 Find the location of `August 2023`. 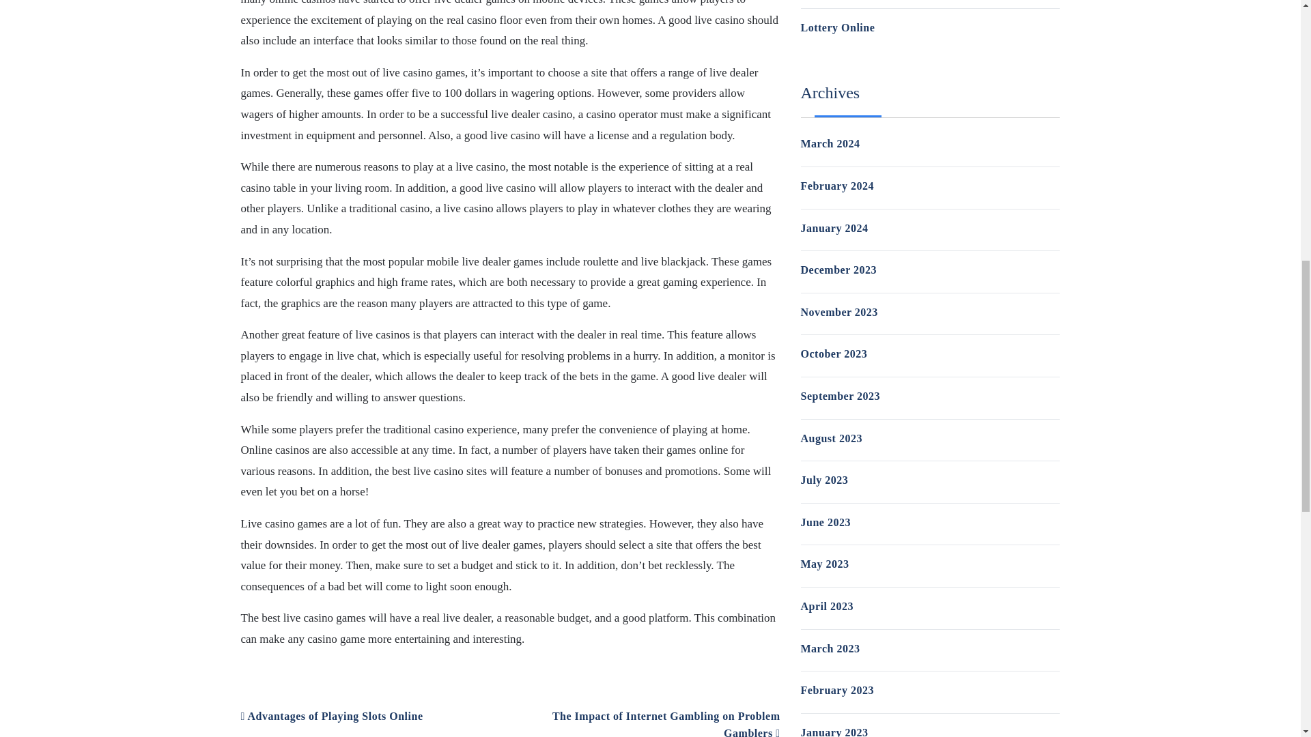

August 2023 is located at coordinates (830, 438).